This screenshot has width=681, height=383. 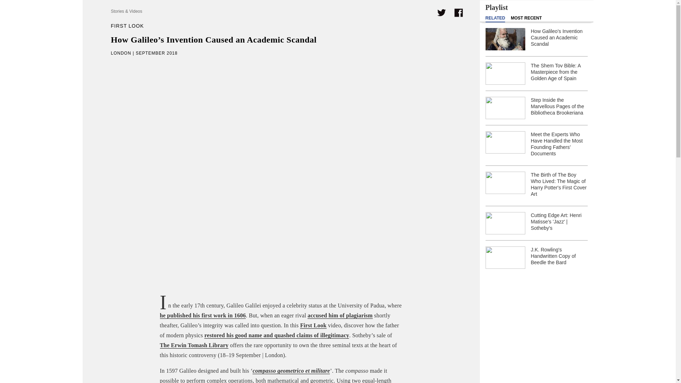 I want to click on accused him of plagiarism, so click(x=340, y=316).